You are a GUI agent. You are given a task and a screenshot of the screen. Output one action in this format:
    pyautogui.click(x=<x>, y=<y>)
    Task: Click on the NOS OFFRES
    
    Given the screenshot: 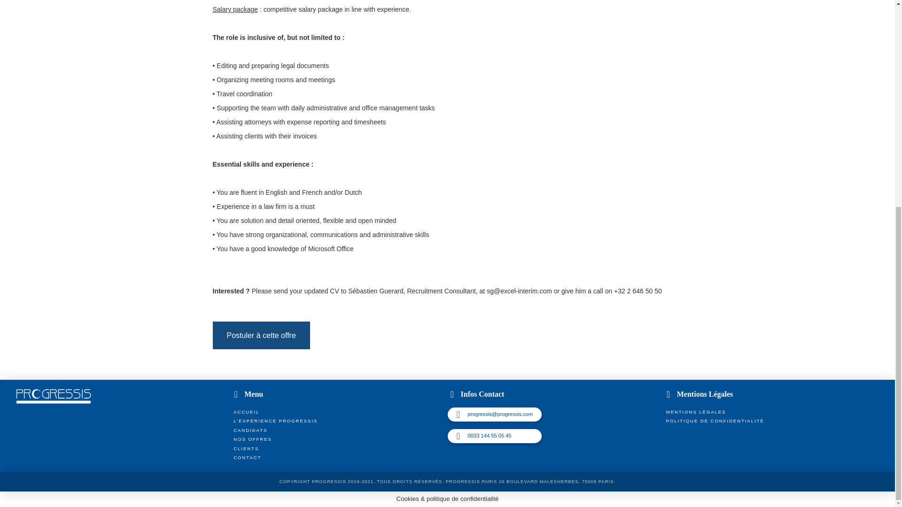 What is the action you would take?
    pyautogui.click(x=252, y=439)
    